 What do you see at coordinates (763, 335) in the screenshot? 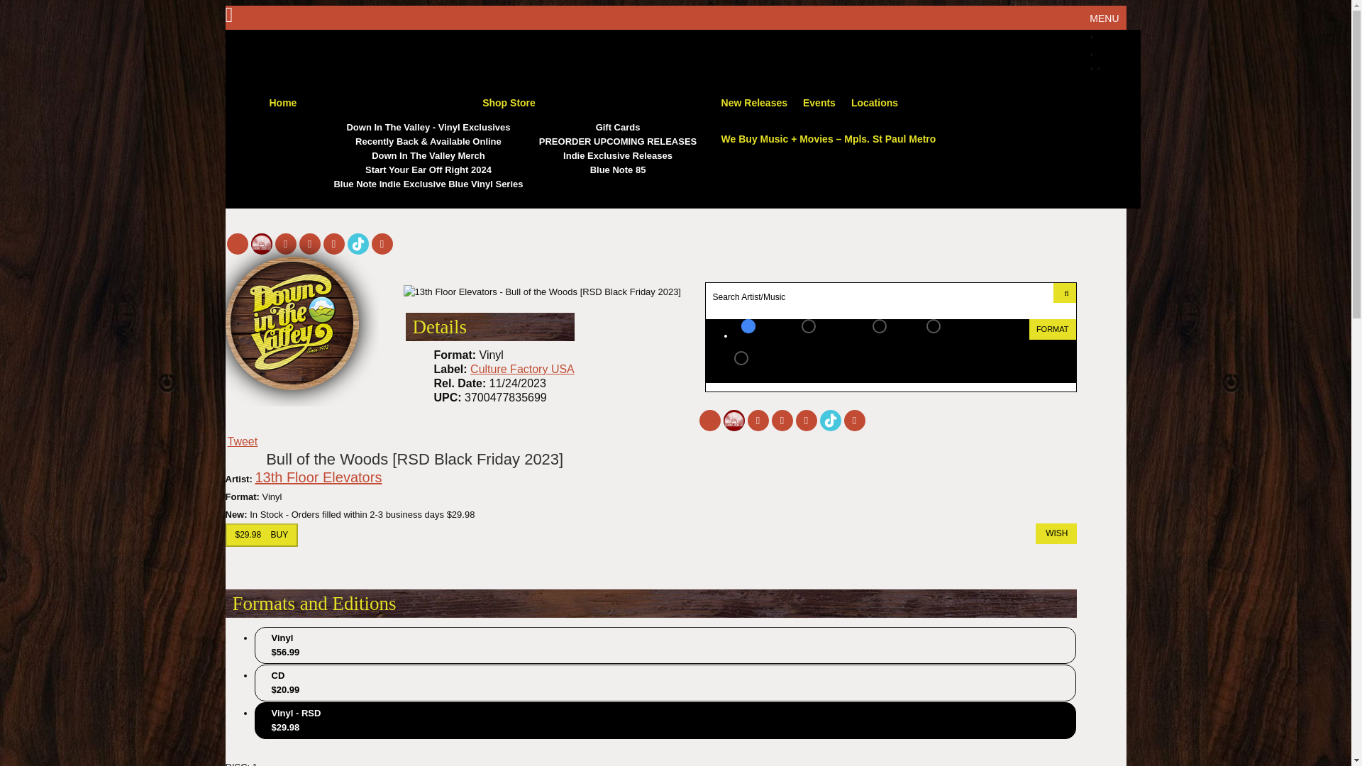
I see `ANY` at bounding box center [763, 335].